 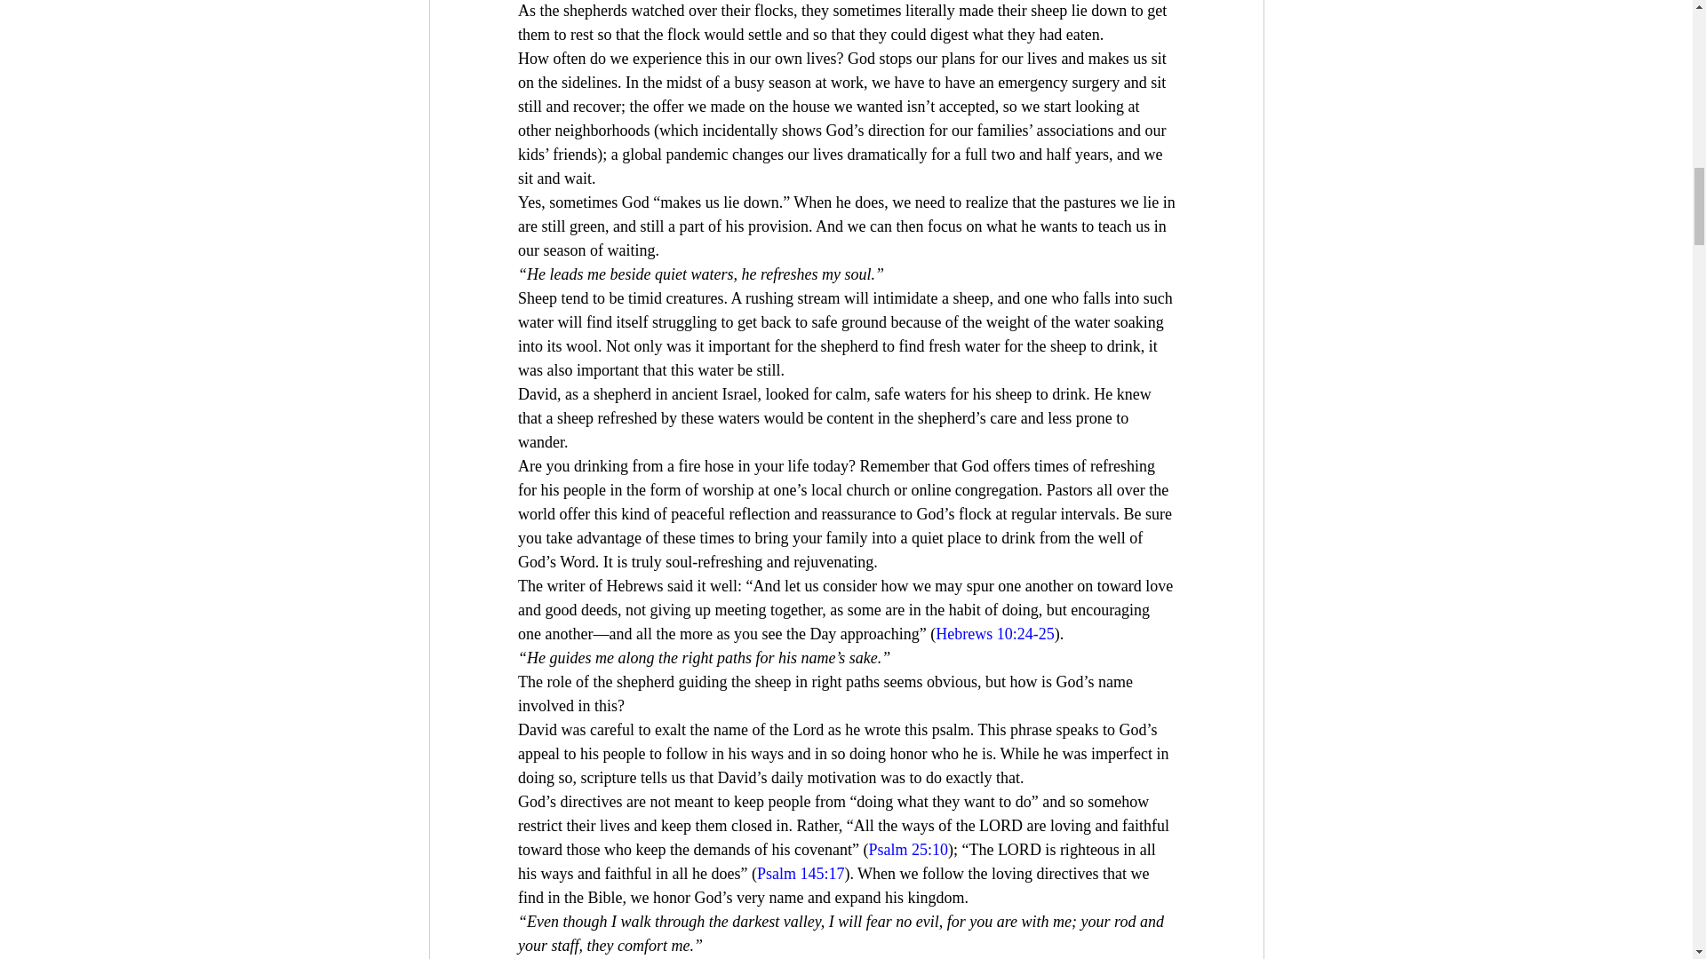 I want to click on Psalm 145:17, so click(x=800, y=874).